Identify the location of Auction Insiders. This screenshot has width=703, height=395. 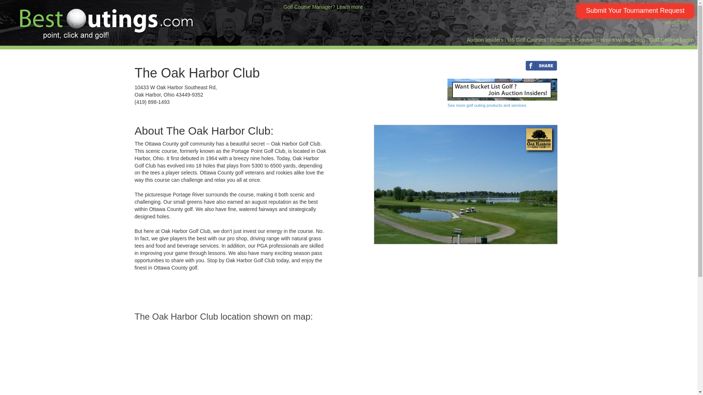
(485, 39).